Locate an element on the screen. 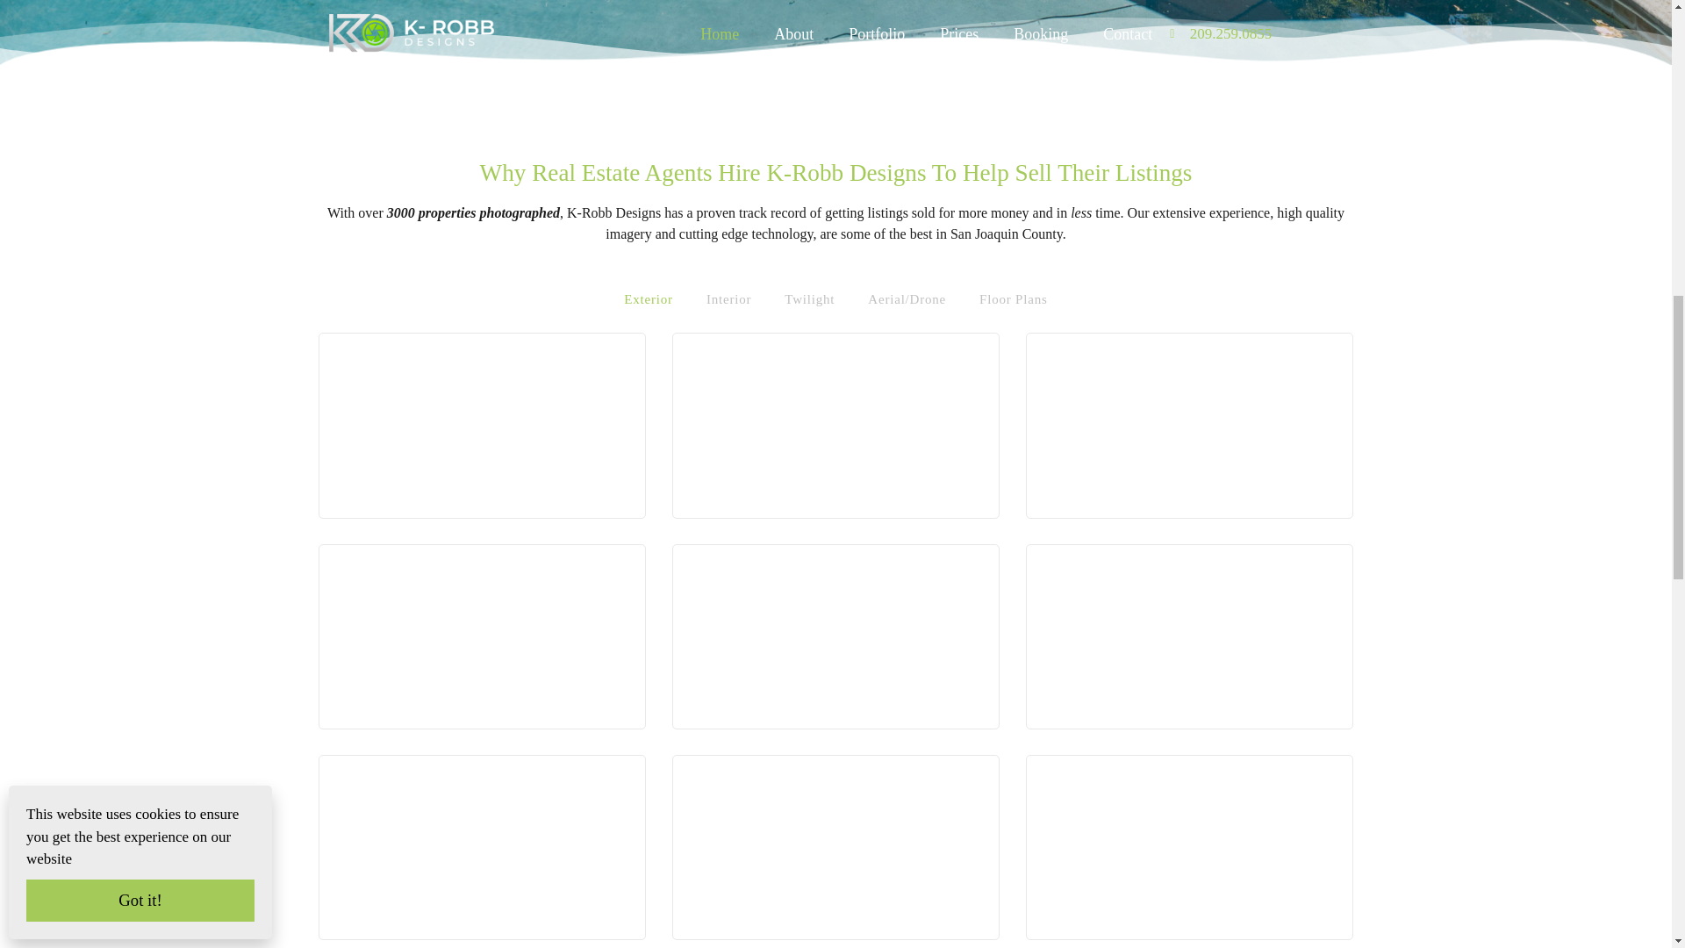  Exterior is located at coordinates (648, 298).